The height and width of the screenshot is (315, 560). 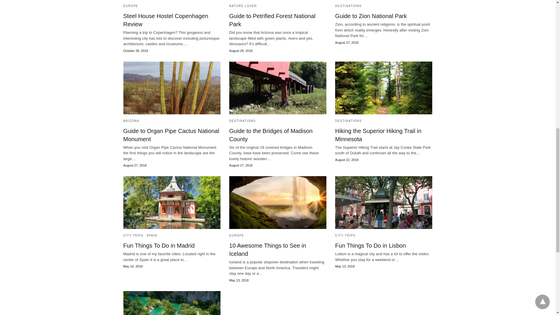 What do you see at coordinates (171, 88) in the screenshot?
I see `Guide to Organ Pipe Cactus National Monument` at bounding box center [171, 88].